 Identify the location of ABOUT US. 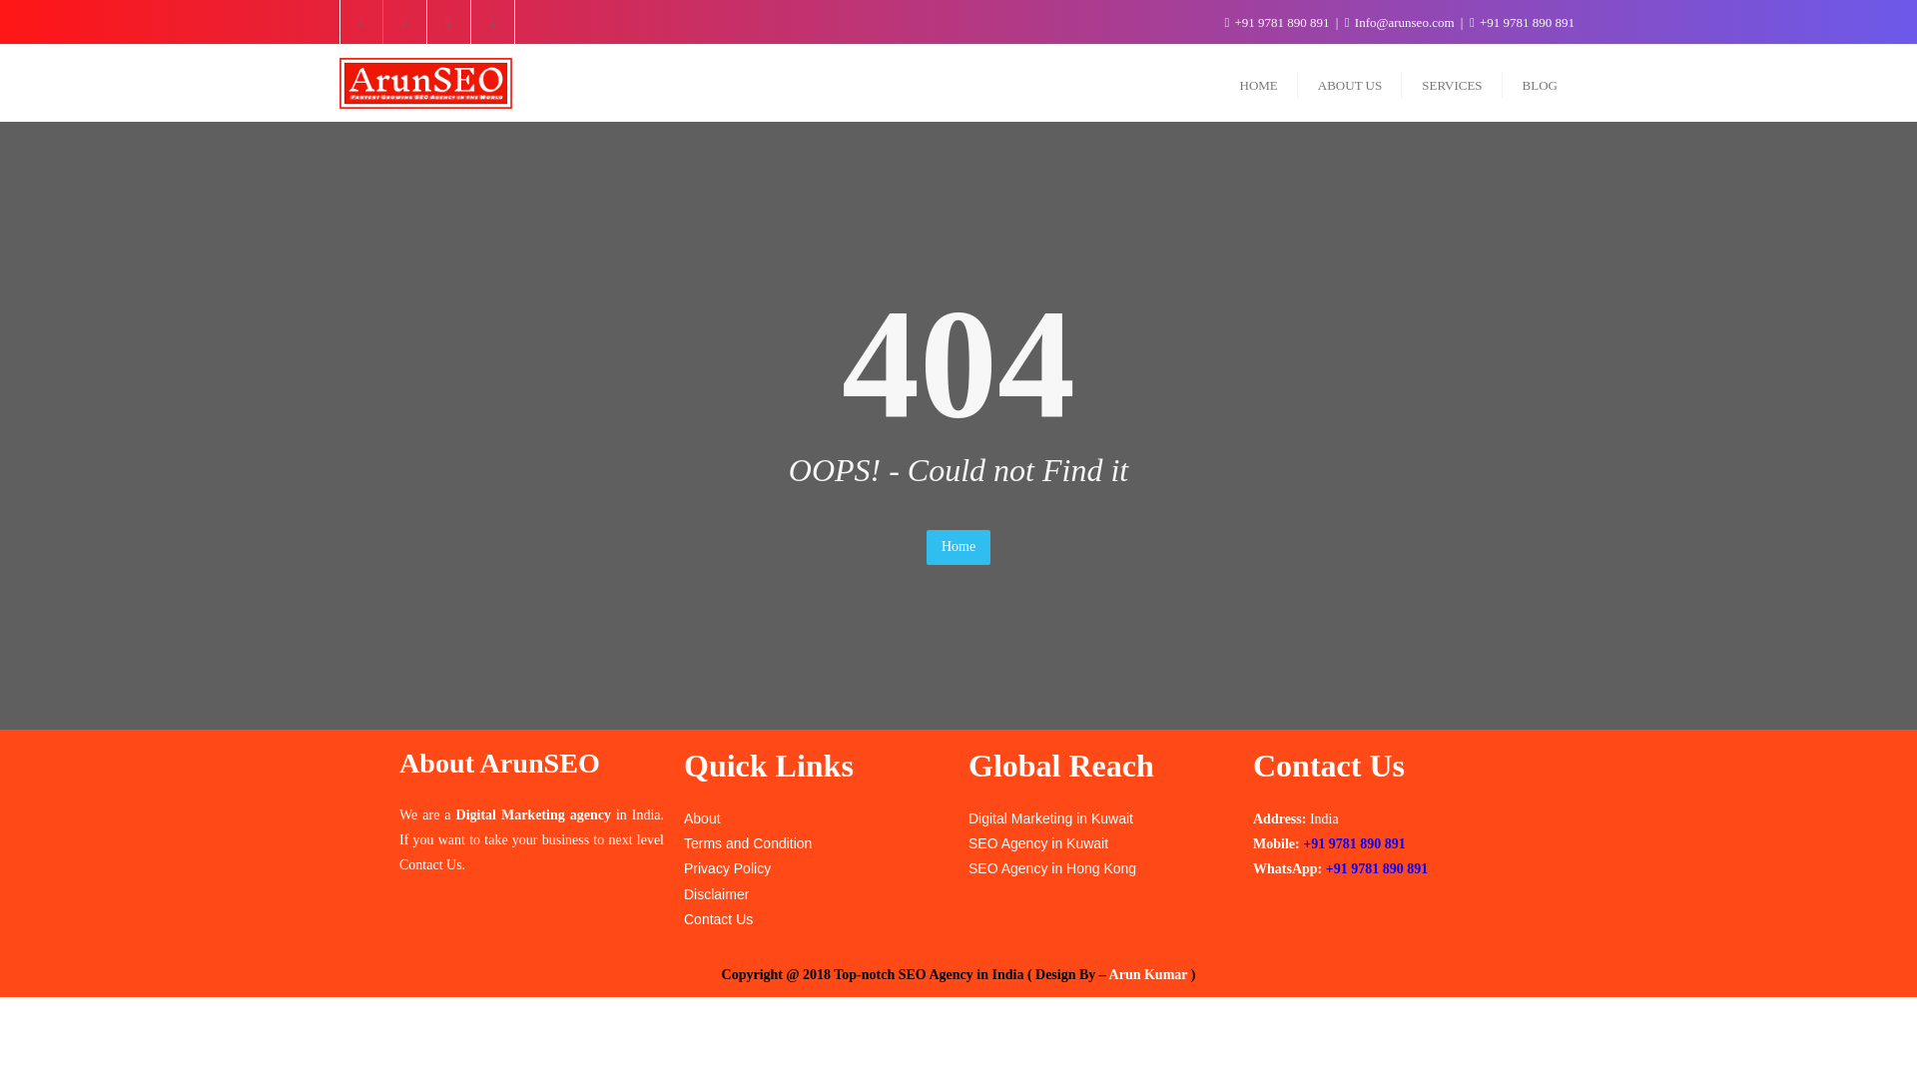
(1349, 84).